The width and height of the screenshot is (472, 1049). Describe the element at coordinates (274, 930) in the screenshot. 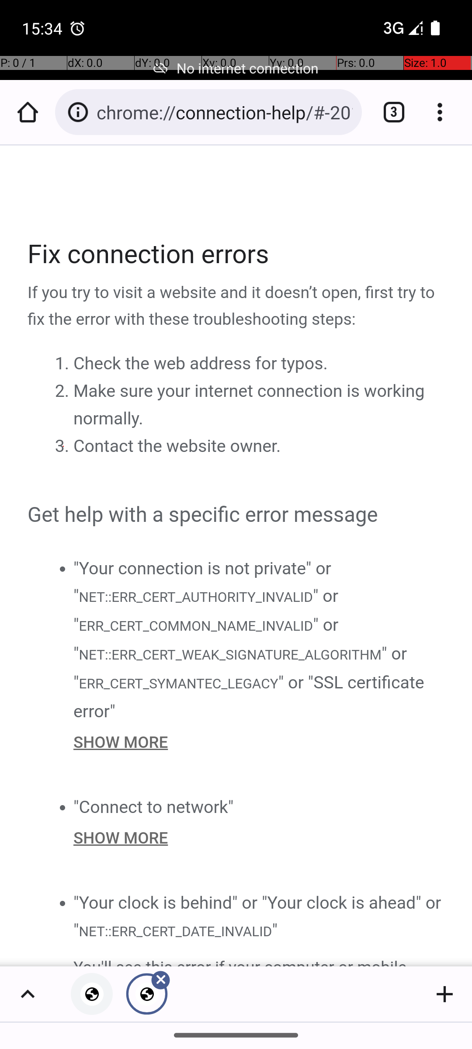

I see `"` at that location.